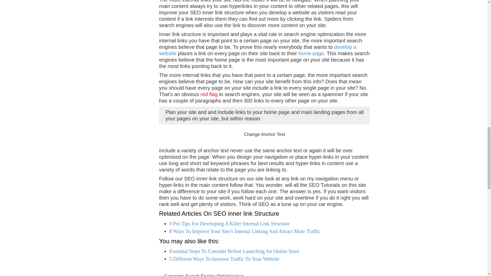 This screenshot has height=276, width=491. I want to click on Learn how to build a website in 3 easy steps., so click(311, 53).